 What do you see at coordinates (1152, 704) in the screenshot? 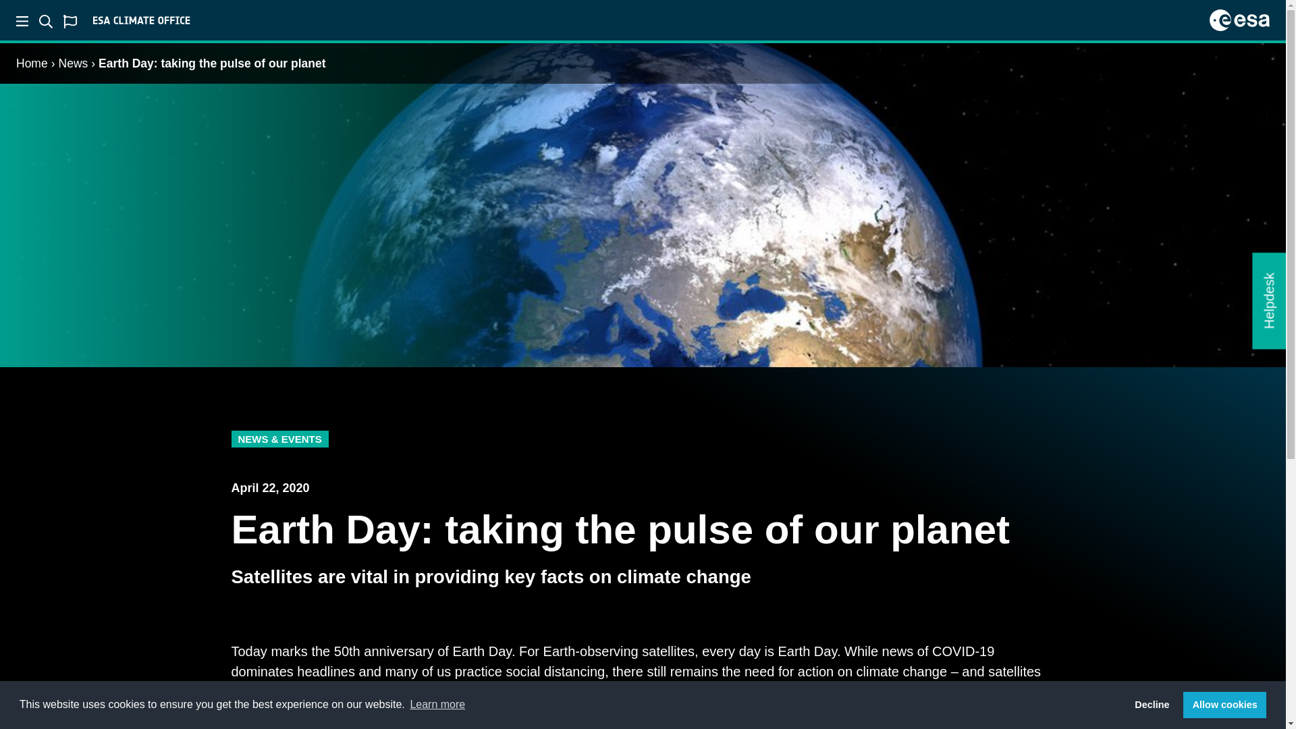
I see `Decline` at bounding box center [1152, 704].